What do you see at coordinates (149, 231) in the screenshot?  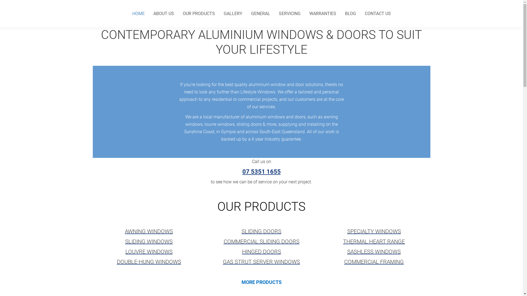 I see `AWNING WINDOWS` at bounding box center [149, 231].